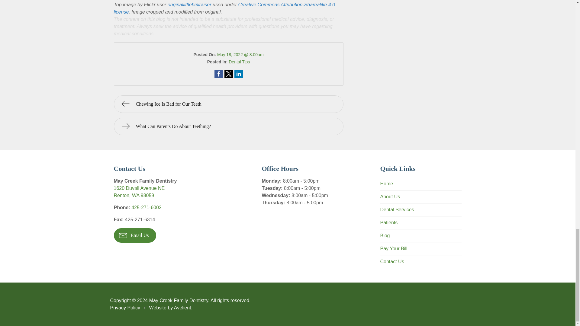 The height and width of the screenshot is (326, 580). Describe the element at coordinates (228, 126) in the screenshot. I see `What Can Parents Do About Teething?` at that location.